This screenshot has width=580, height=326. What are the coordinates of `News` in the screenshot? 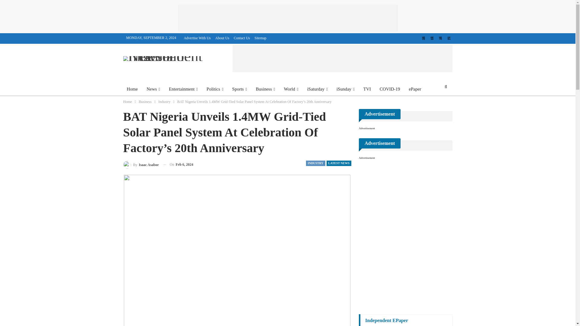 It's located at (153, 89).